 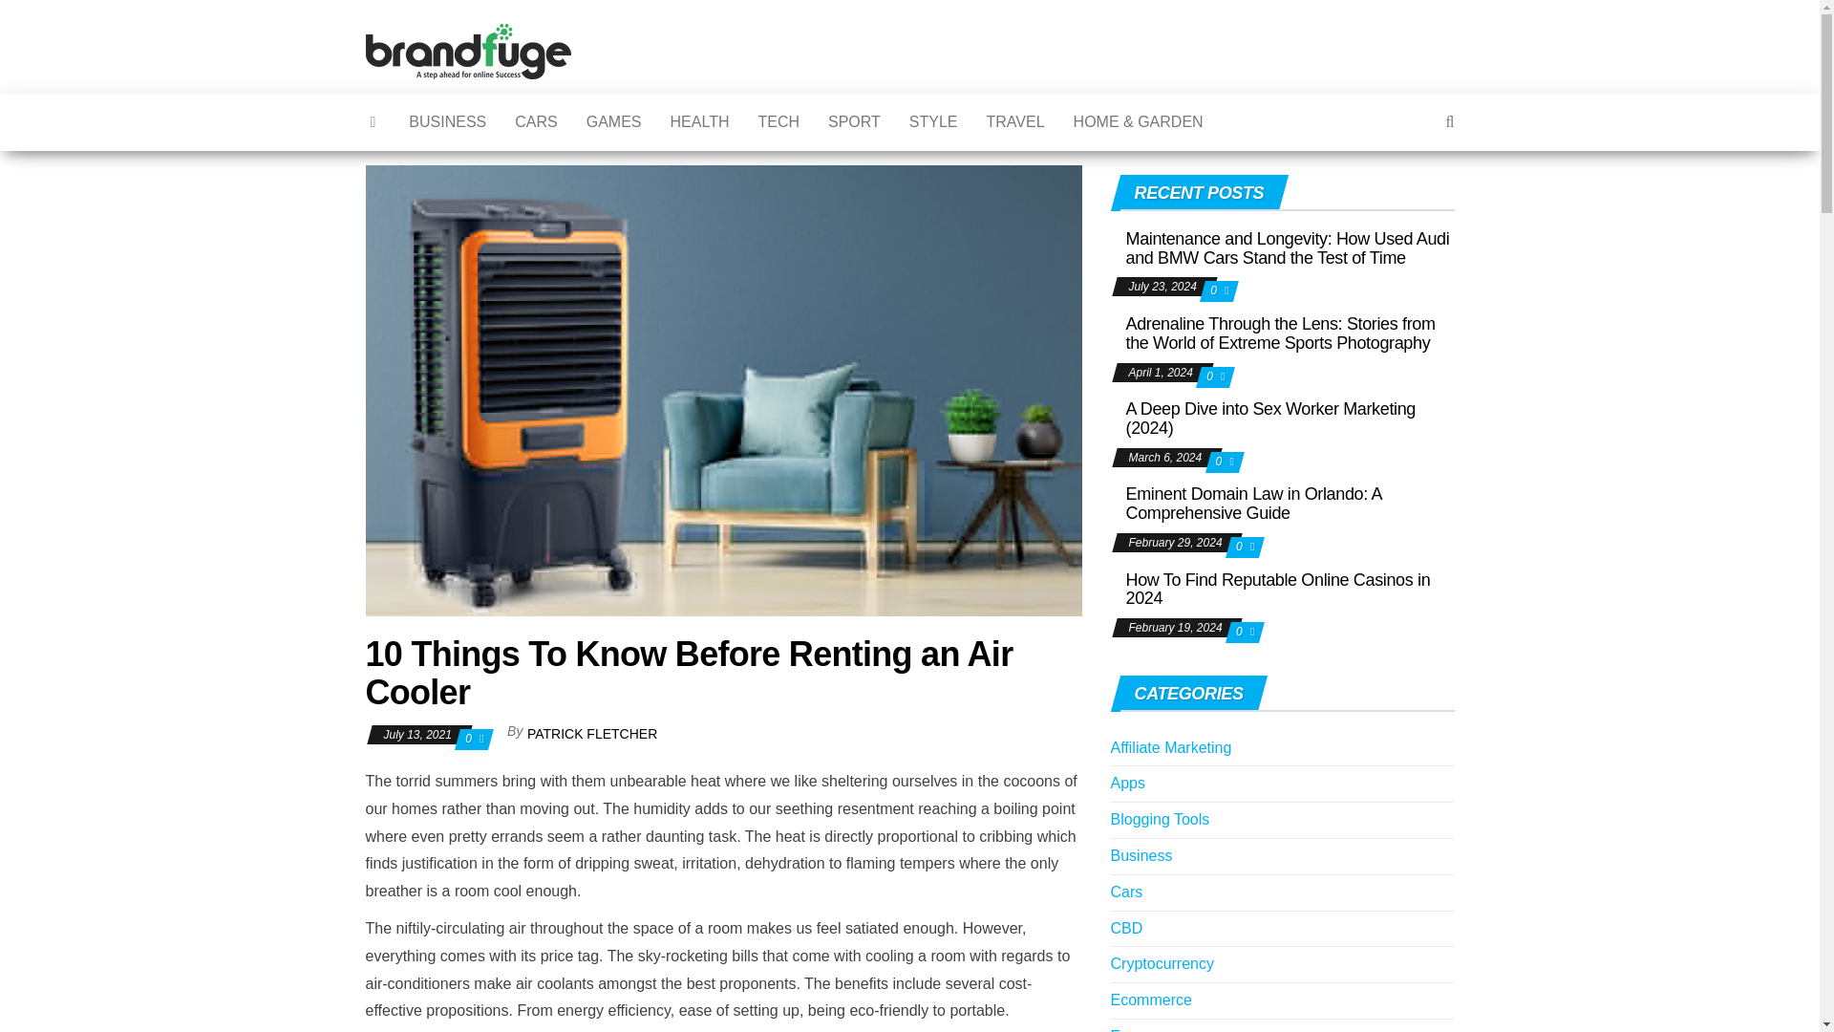 I want to click on BrandFuge, so click(x=625, y=55).